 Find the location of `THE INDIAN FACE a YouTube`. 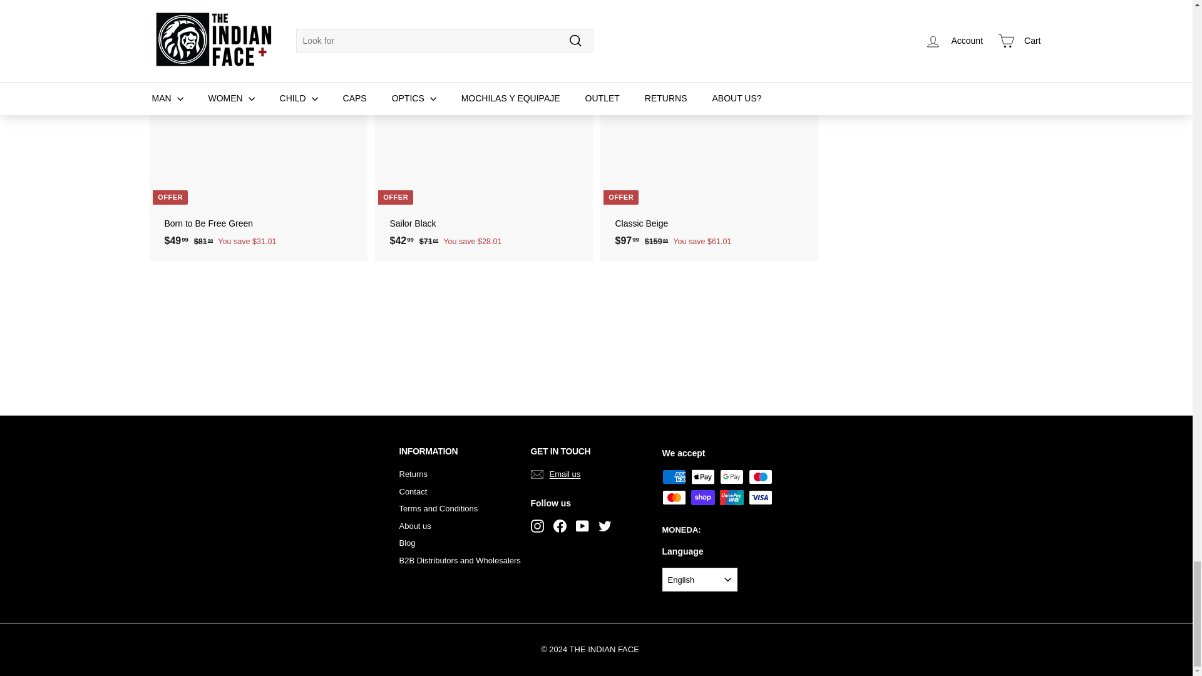

THE INDIAN FACE a YouTube is located at coordinates (582, 525).